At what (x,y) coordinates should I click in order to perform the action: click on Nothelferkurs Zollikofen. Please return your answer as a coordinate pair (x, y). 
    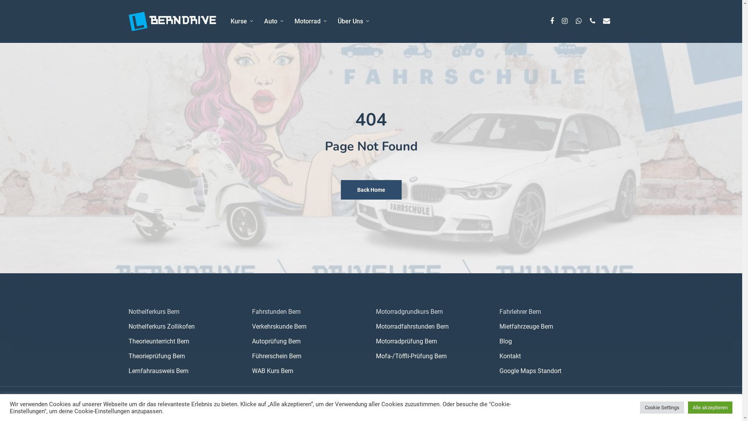
    Looking at the image, I should click on (185, 327).